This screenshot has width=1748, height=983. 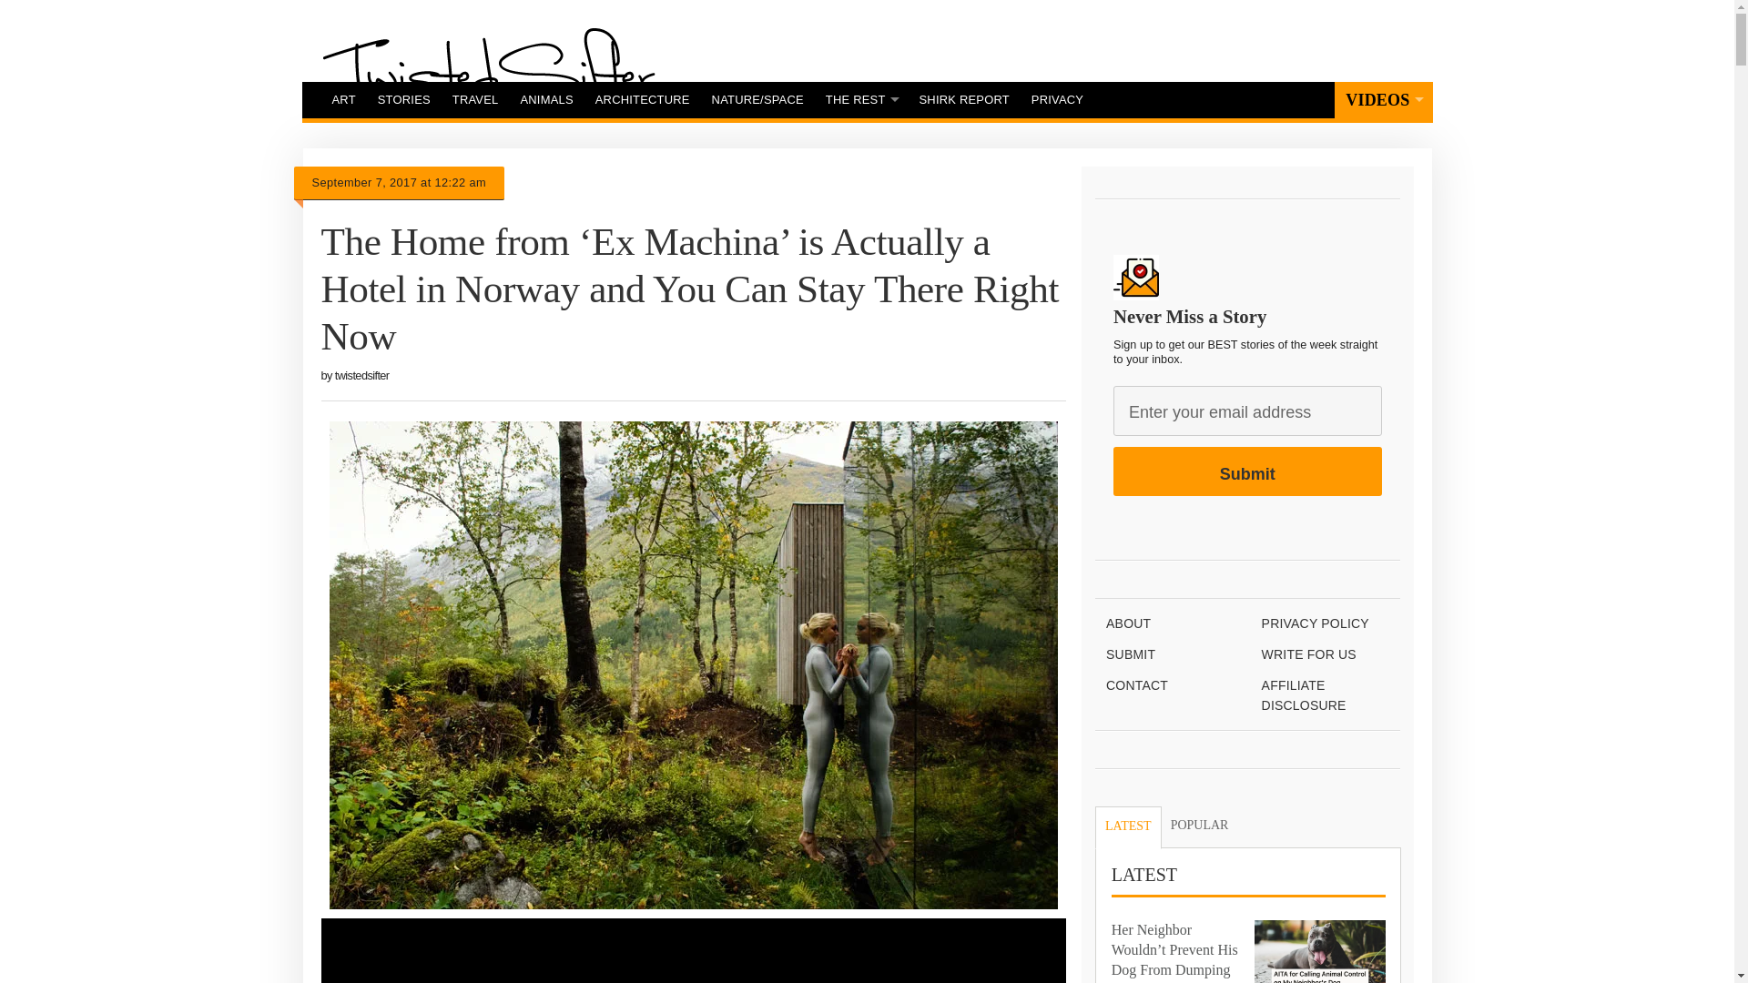 I want to click on ARCHITECTURE, so click(x=642, y=99).